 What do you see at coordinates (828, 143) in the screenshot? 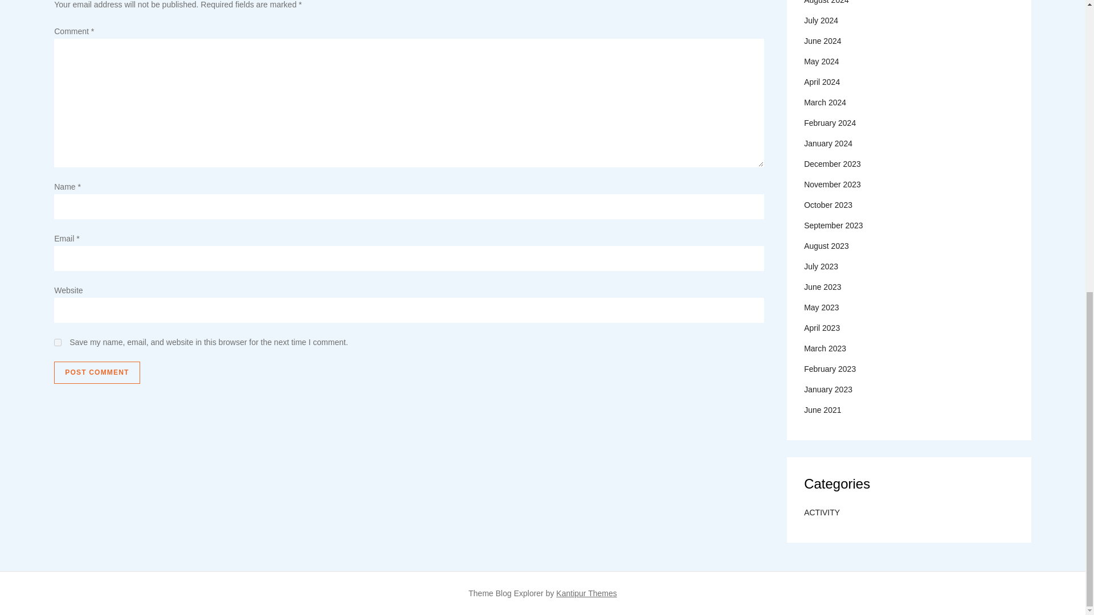
I see `January 2024` at bounding box center [828, 143].